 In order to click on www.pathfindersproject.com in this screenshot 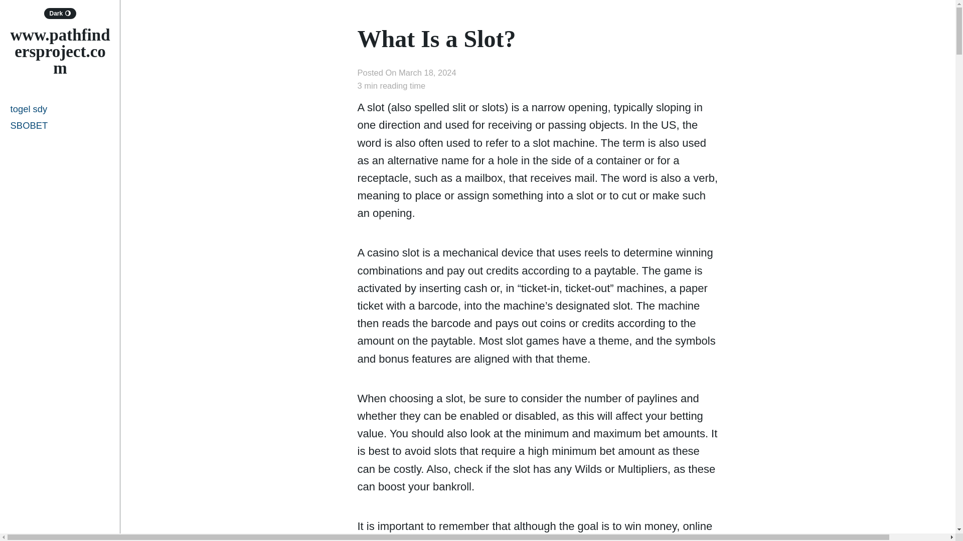, I will do `click(59, 51)`.